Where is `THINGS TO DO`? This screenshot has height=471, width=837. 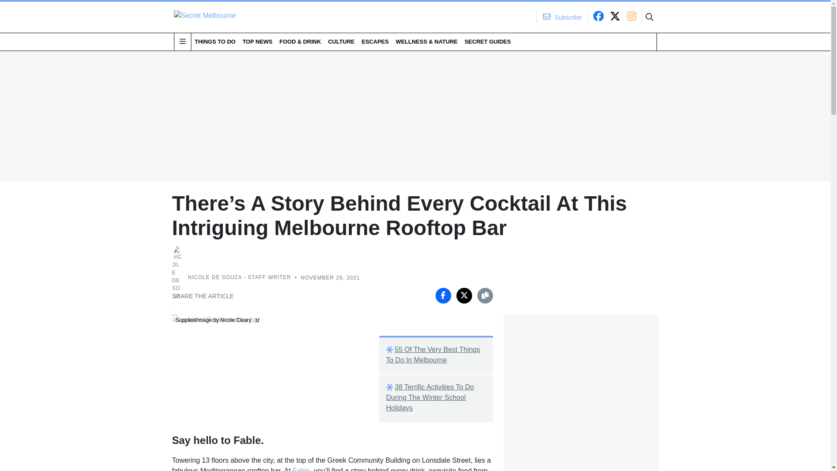
THINGS TO DO is located at coordinates (214, 41).